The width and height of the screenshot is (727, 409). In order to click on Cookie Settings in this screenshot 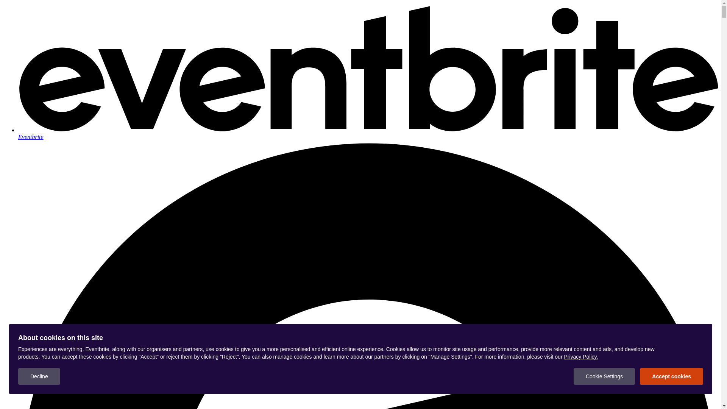, I will do `click(604, 376)`.